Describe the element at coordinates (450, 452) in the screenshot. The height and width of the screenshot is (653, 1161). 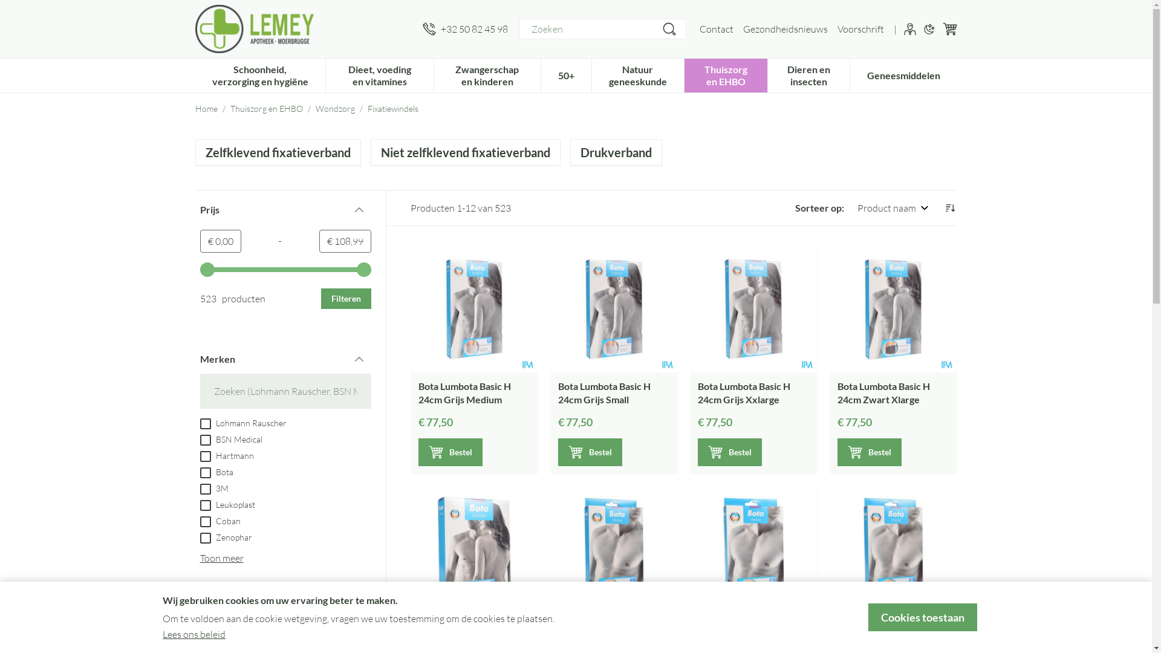
I see `Bestel` at that location.